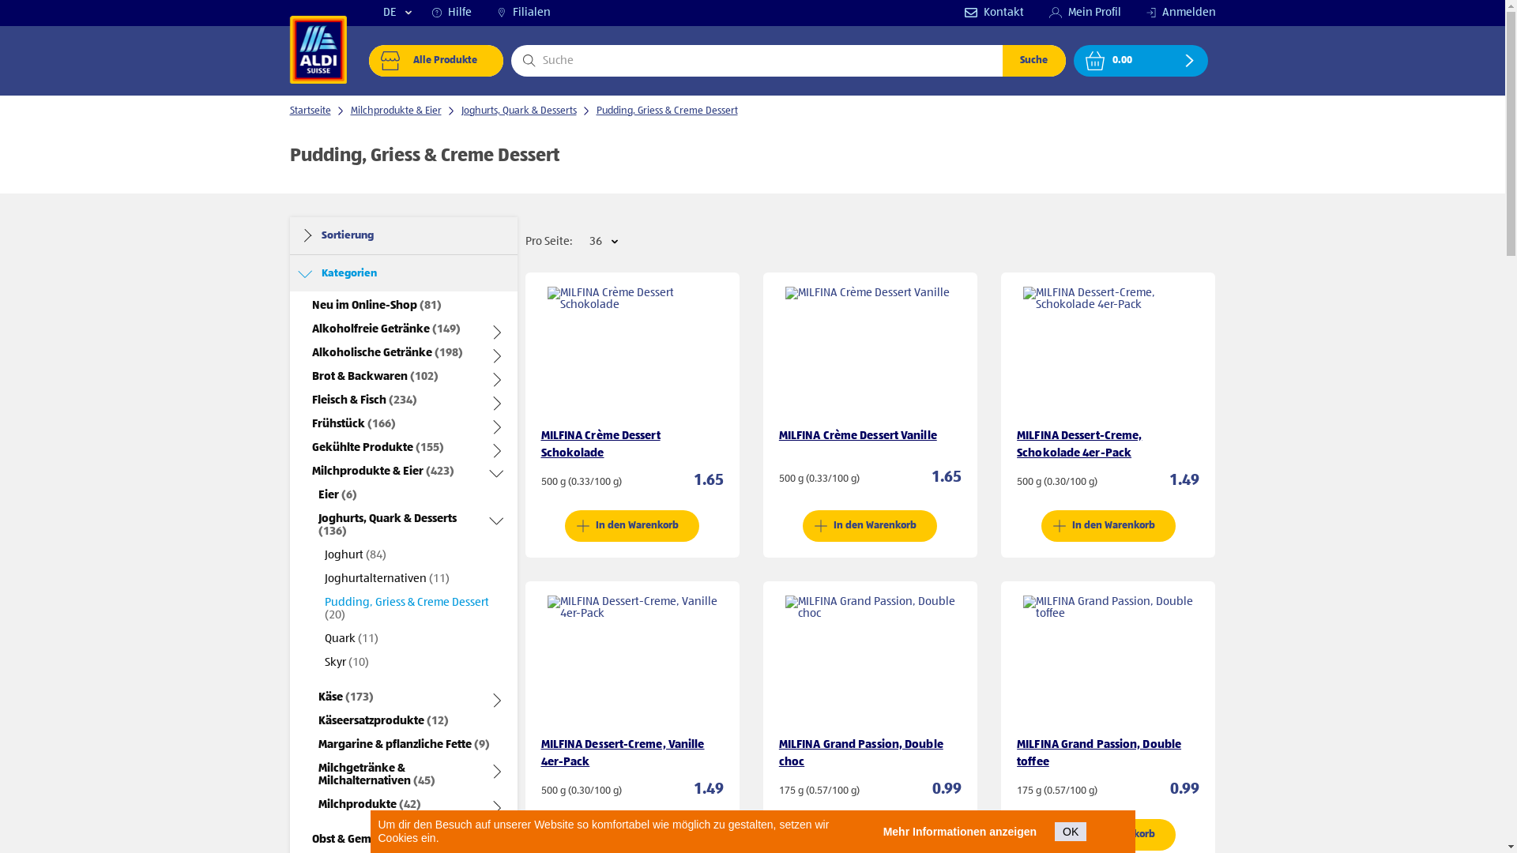 The width and height of the screenshot is (1517, 853). What do you see at coordinates (382, 472) in the screenshot?
I see `Milchprodukte & Eier (423)` at bounding box center [382, 472].